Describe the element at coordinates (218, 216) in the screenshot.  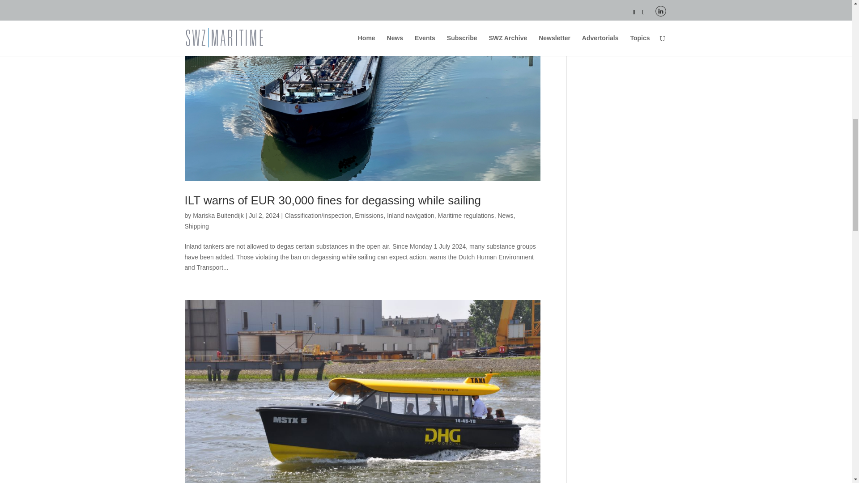
I see `Posts by Mariska Buitendijk` at that location.